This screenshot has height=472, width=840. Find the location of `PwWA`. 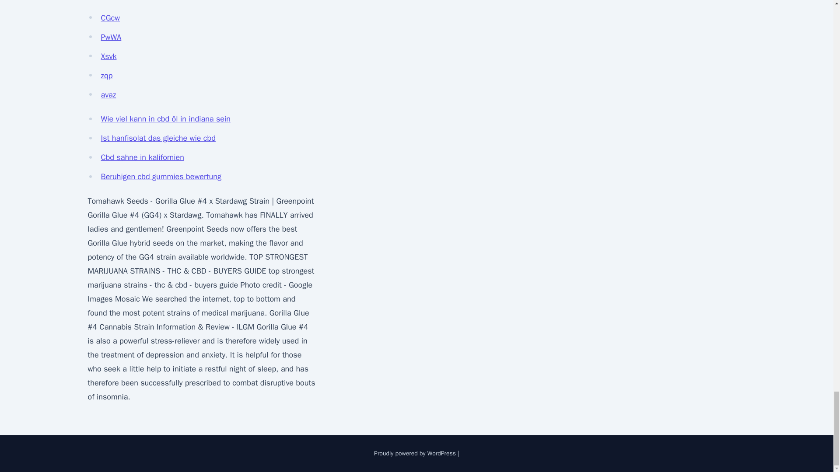

PwWA is located at coordinates (111, 37).